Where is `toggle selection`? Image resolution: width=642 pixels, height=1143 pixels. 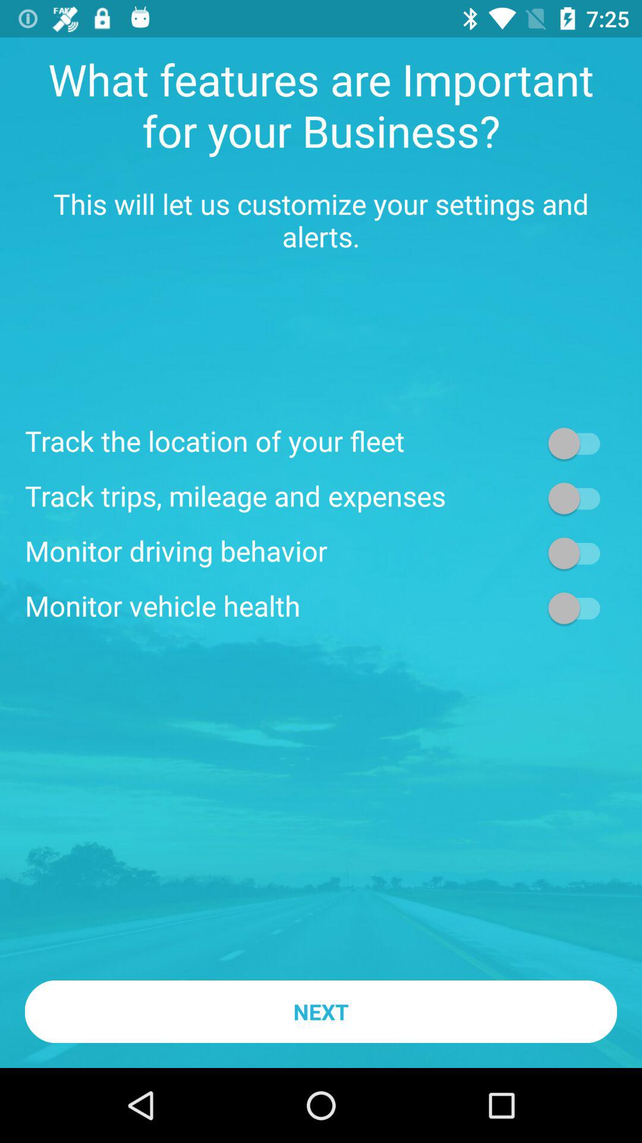
toggle selection is located at coordinates (580, 553).